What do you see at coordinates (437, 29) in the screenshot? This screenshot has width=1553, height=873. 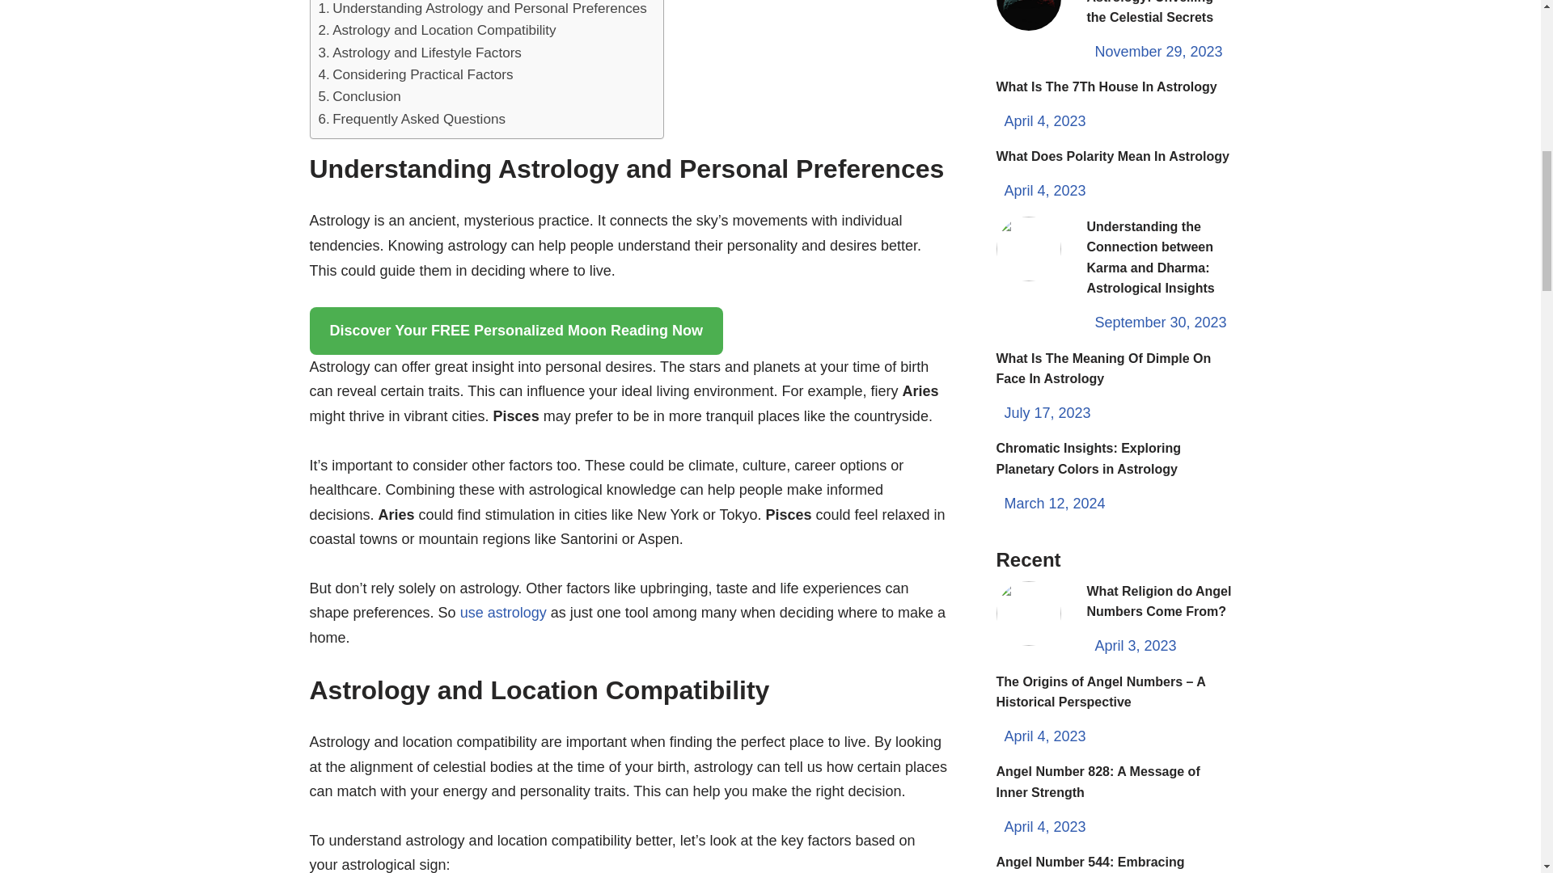 I see `Astrology and Location Compatibility` at bounding box center [437, 29].